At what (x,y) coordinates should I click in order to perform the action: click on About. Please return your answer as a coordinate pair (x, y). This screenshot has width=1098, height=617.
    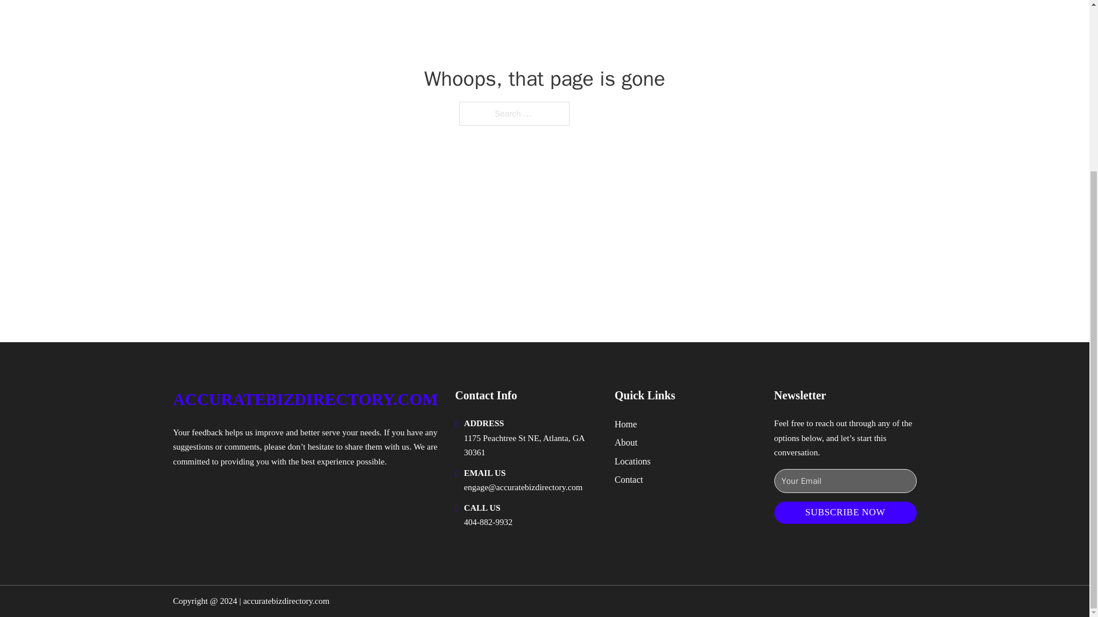
    Looking at the image, I should click on (626, 442).